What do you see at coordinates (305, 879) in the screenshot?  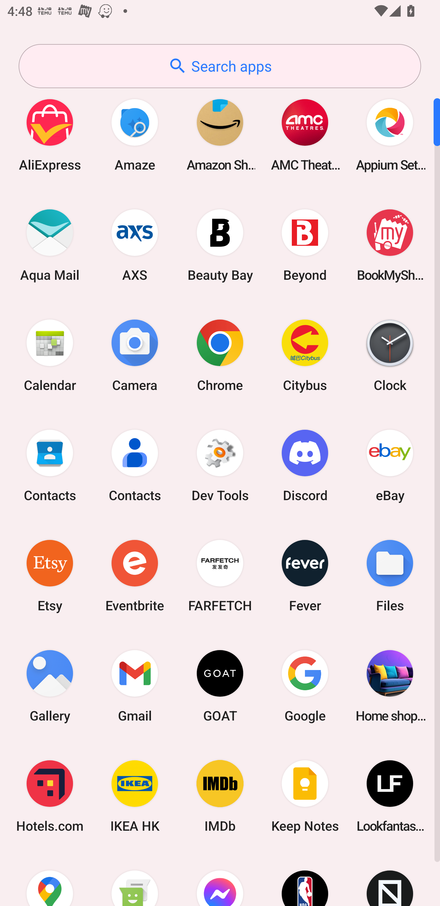 I see `NBA` at bounding box center [305, 879].